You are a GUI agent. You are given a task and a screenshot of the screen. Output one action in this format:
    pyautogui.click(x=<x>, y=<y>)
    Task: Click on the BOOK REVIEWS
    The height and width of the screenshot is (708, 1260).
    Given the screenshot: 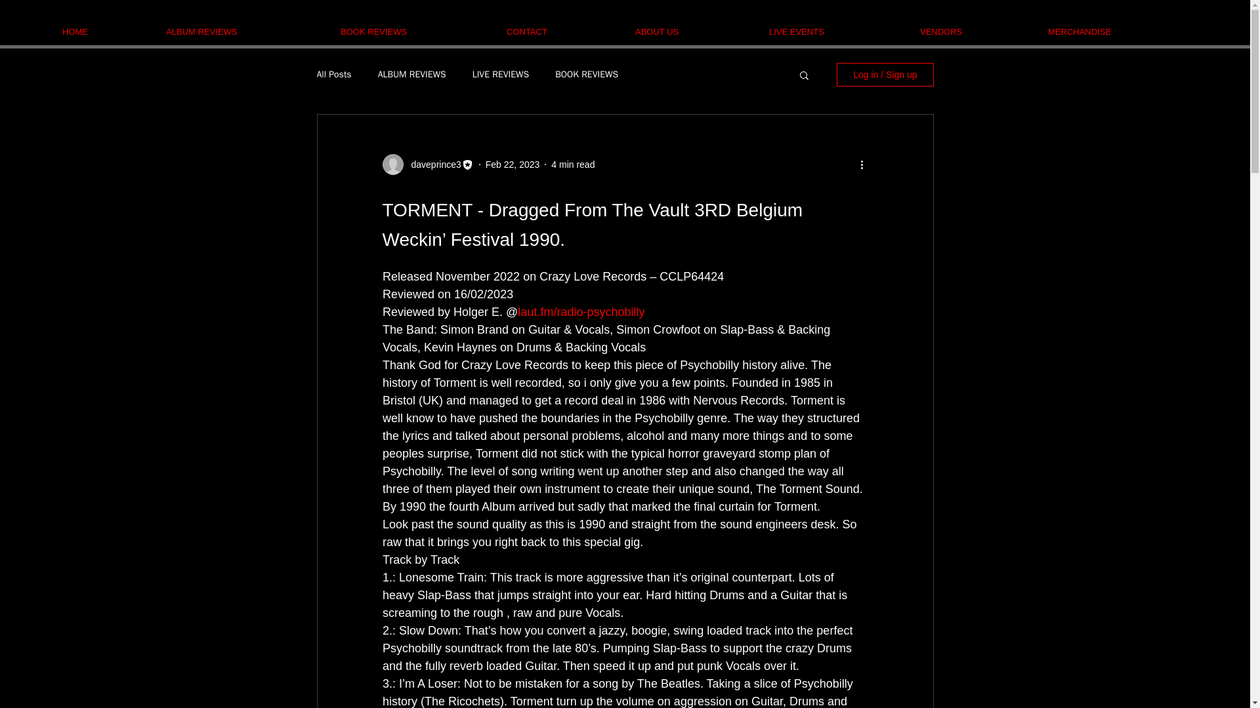 What is the action you would take?
    pyautogui.click(x=587, y=75)
    